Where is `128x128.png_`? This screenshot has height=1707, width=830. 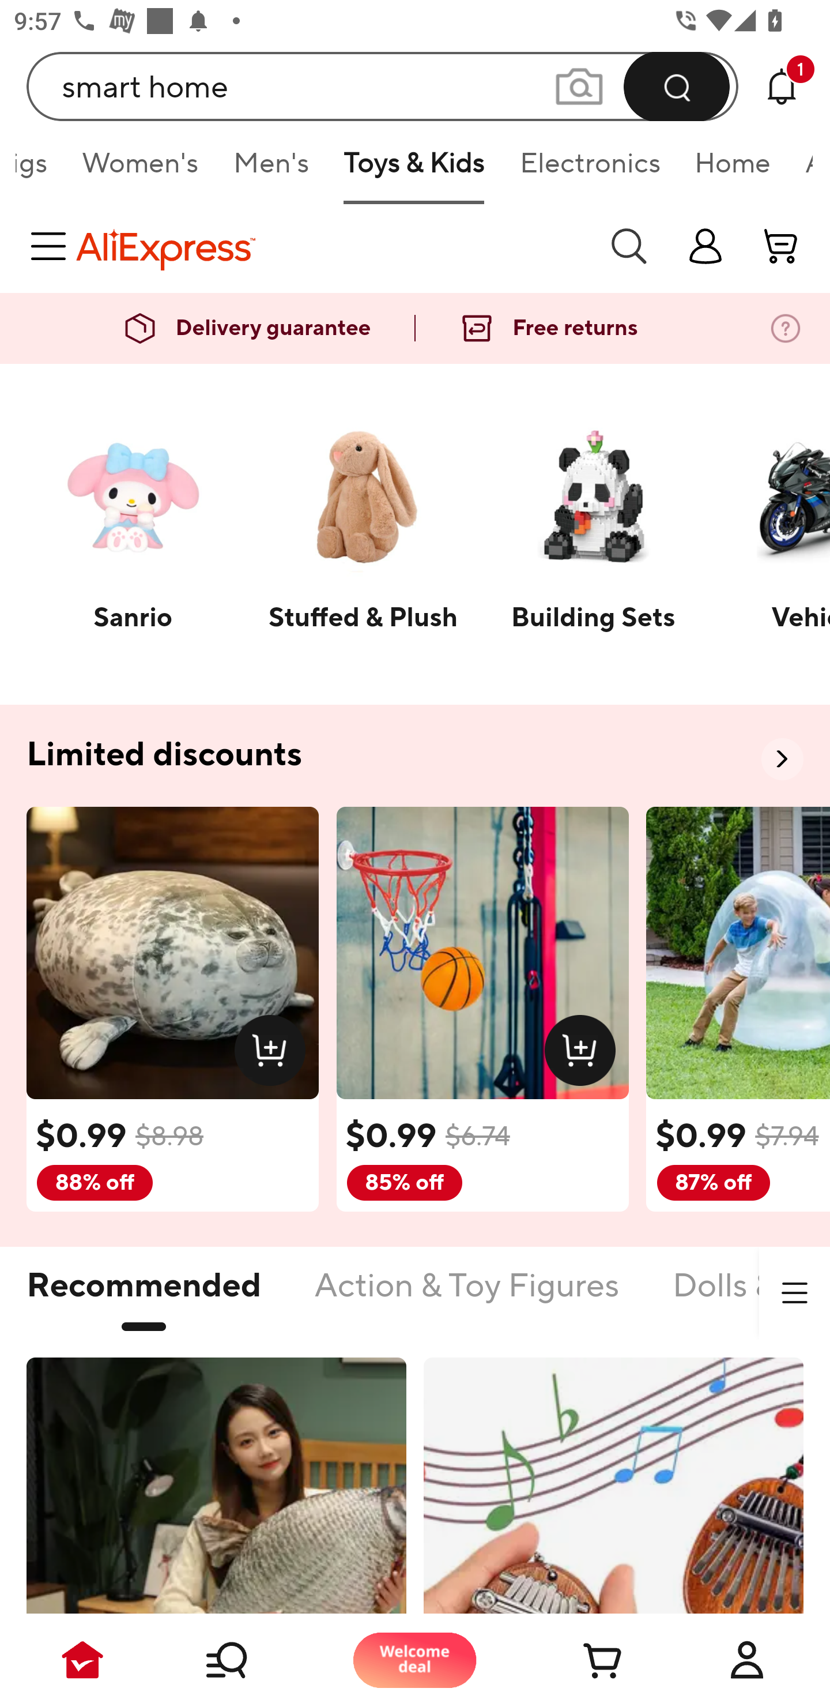 128x128.png_ is located at coordinates (584, 1054).